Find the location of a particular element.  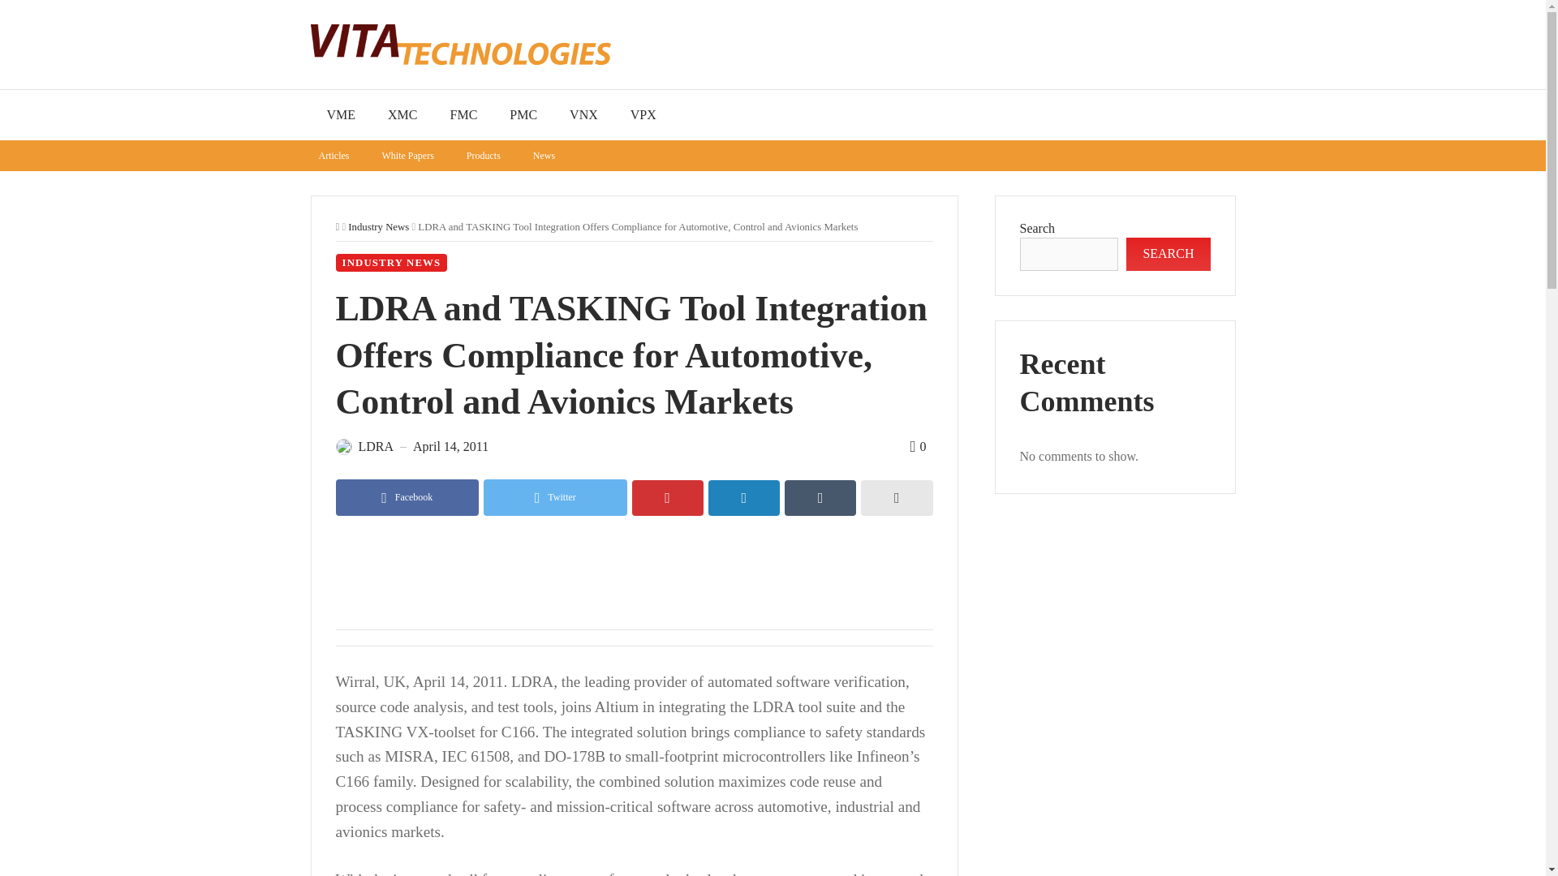

PMC is located at coordinates (523, 115).